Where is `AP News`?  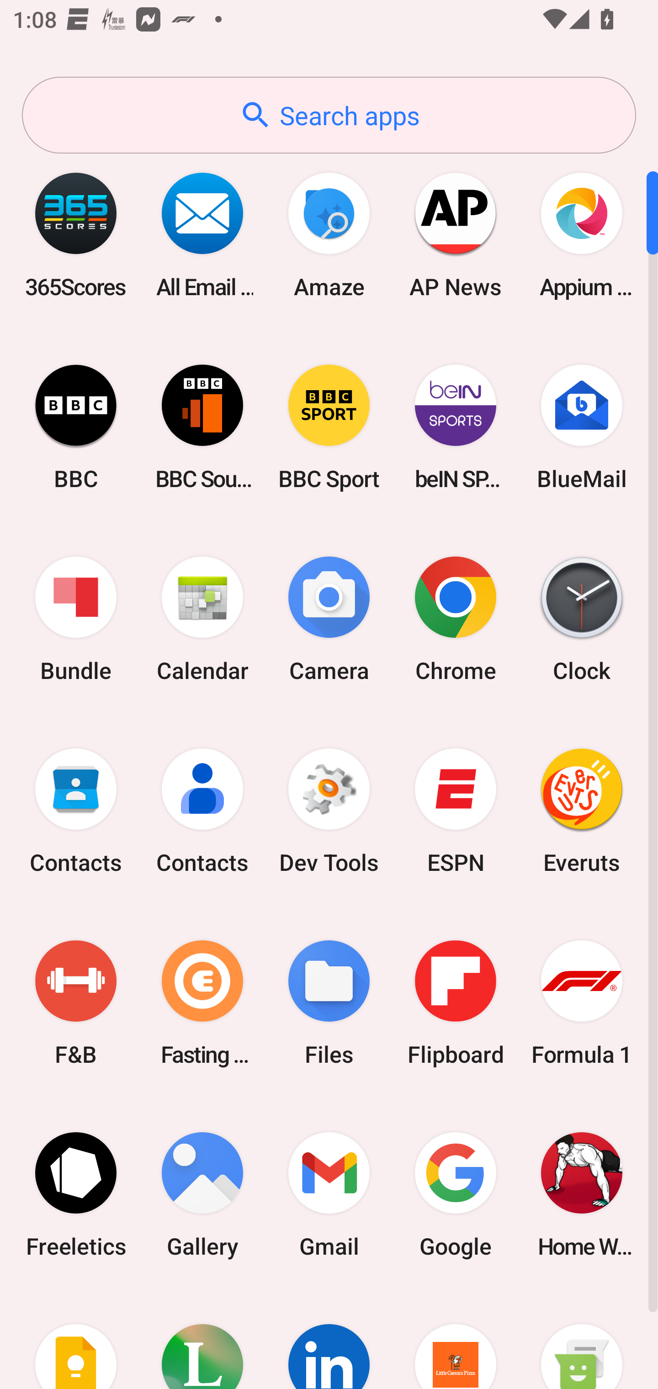
AP News is located at coordinates (455, 235).